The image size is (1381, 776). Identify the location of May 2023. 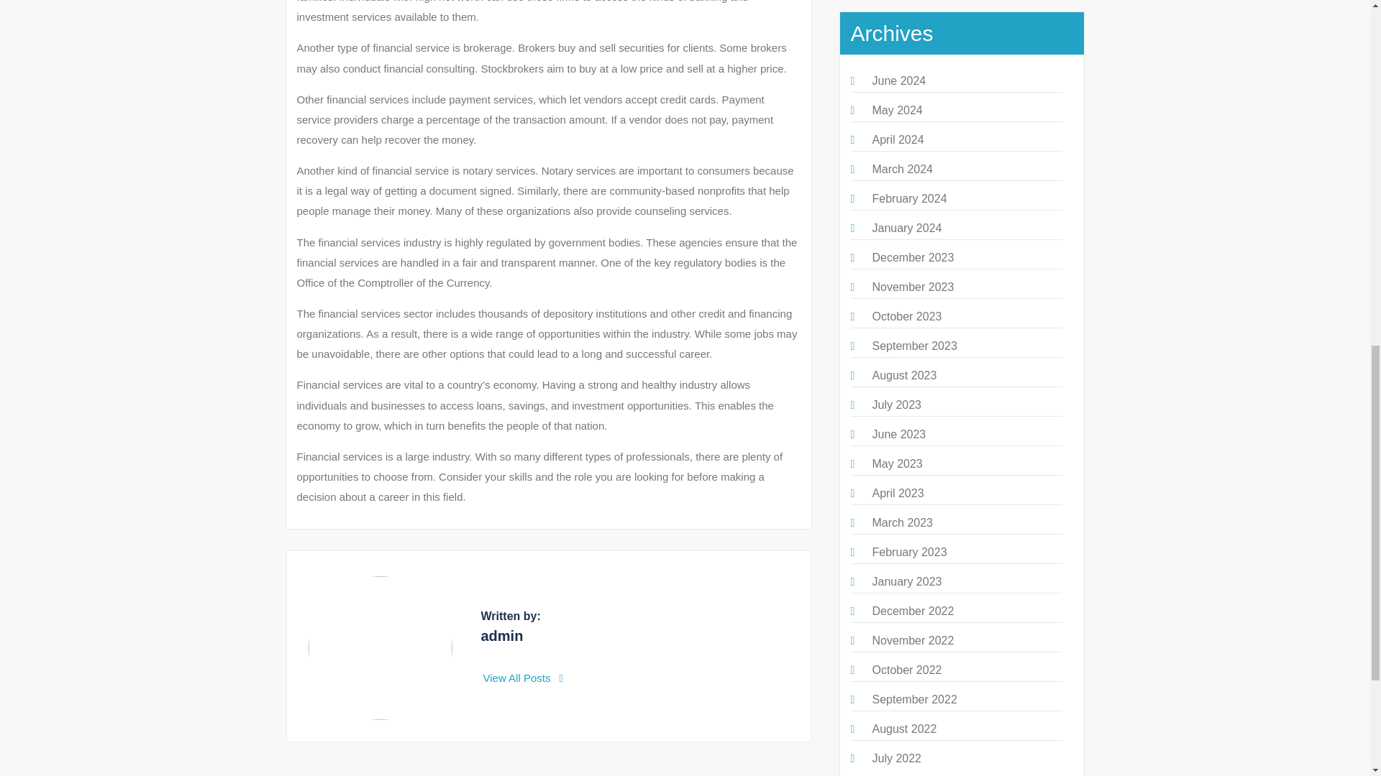
(896, 464).